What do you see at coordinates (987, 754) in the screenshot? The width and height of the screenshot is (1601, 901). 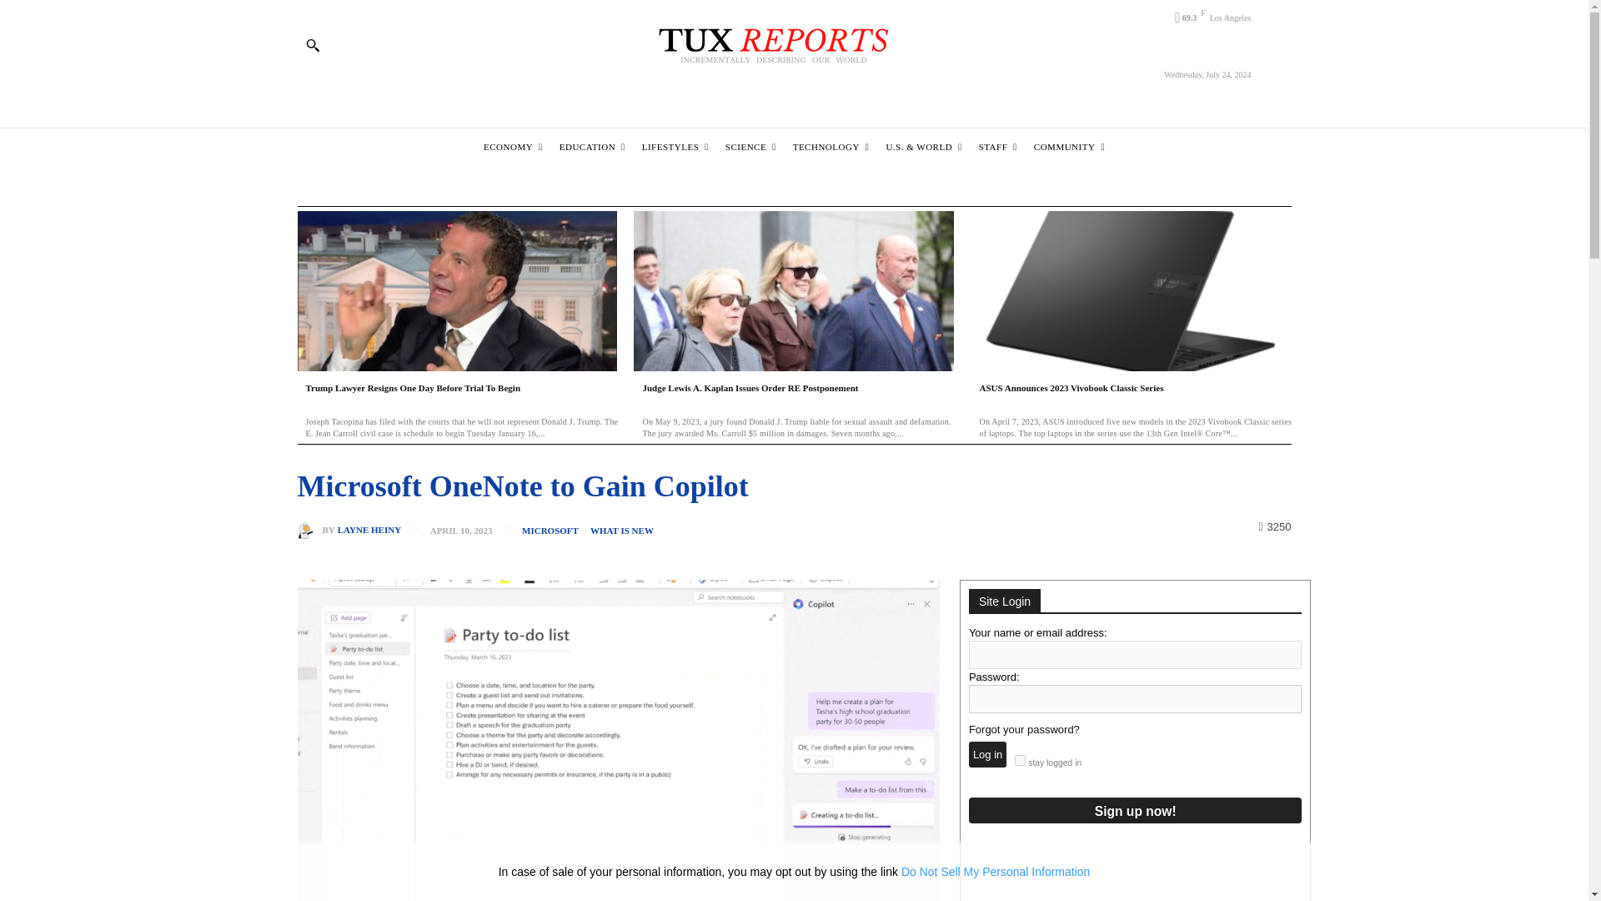 I see `Log in` at bounding box center [987, 754].